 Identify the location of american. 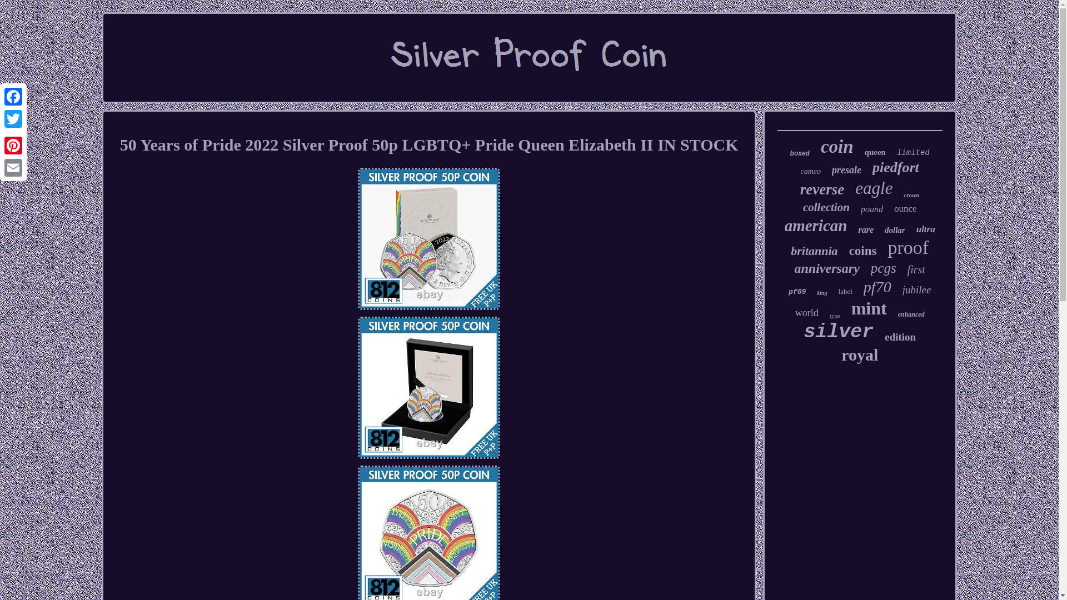
(816, 226).